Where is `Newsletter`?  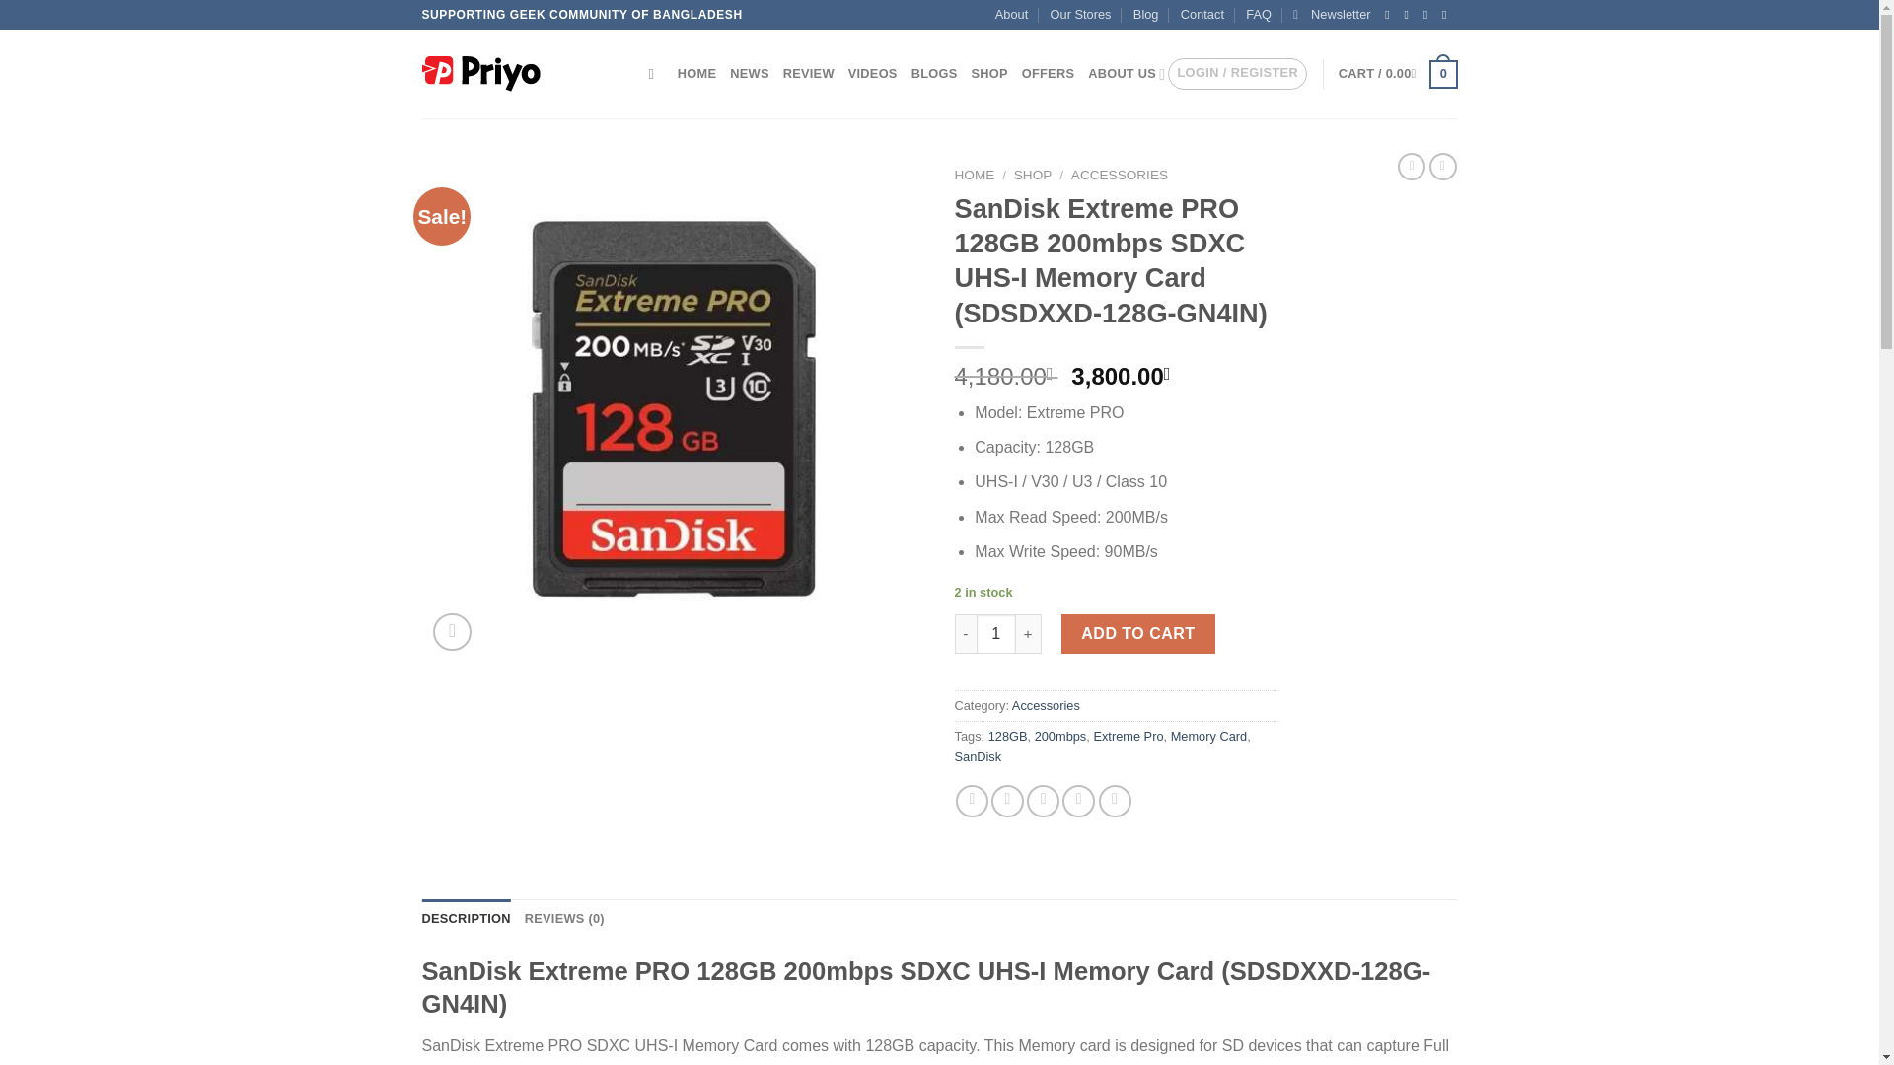 Newsletter is located at coordinates (1332, 15).